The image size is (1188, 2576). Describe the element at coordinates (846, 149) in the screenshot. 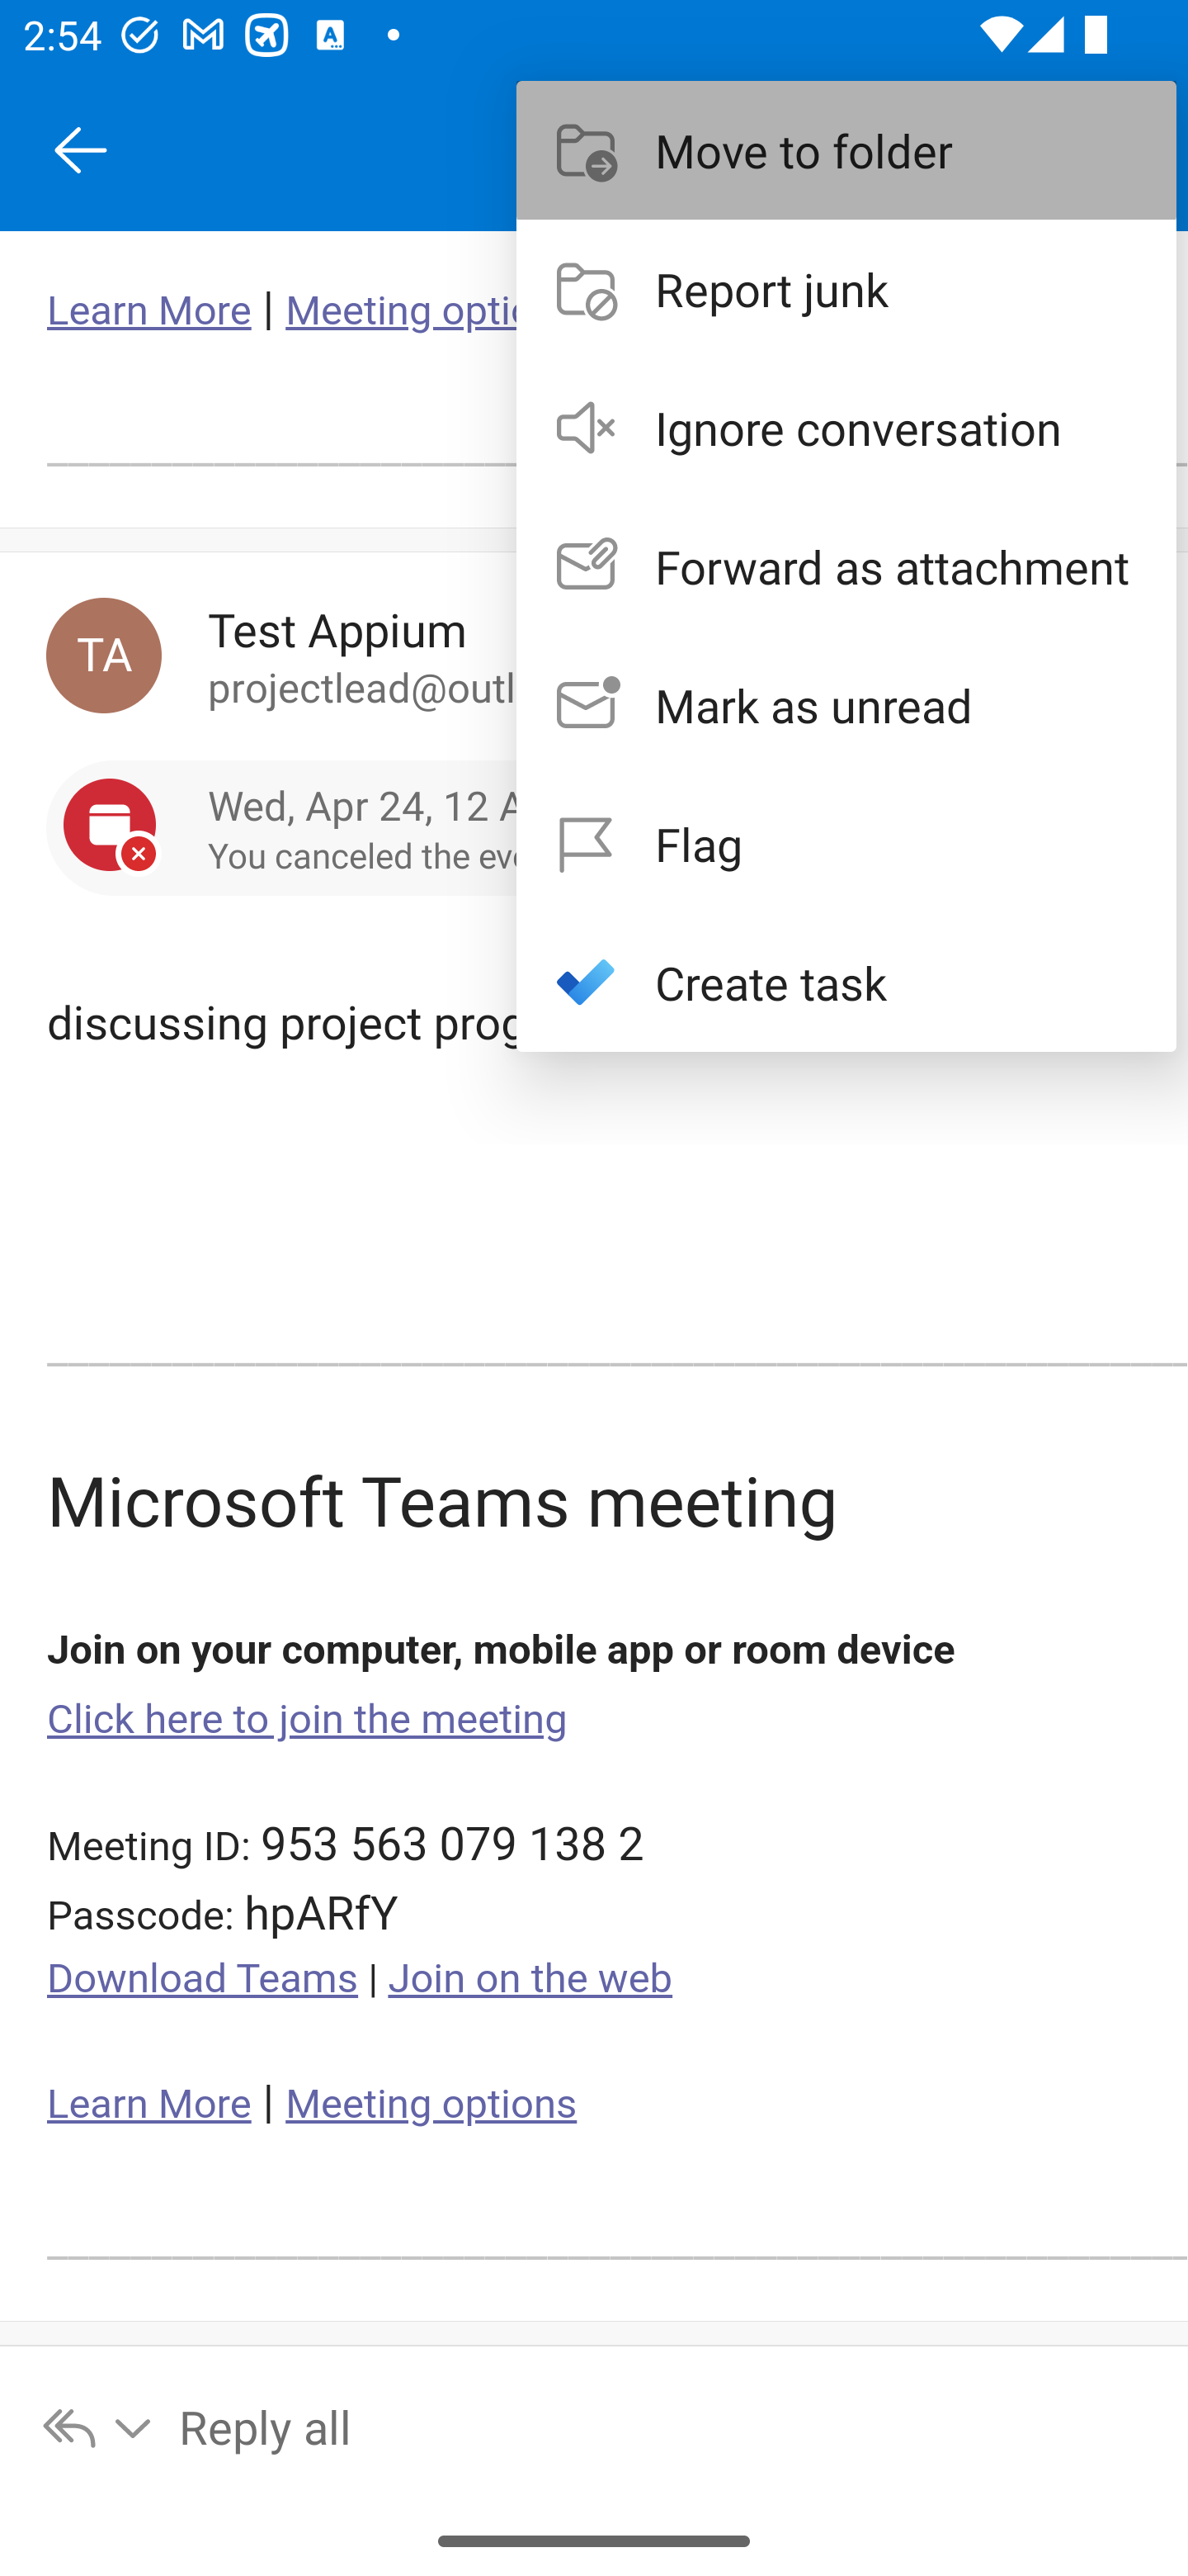

I see `Move to folder` at that location.